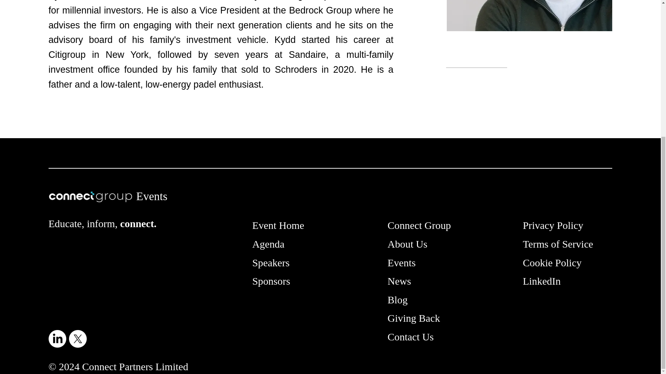 This screenshot has width=666, height=374. I want to click on Terms of Service, so click(558, 244).